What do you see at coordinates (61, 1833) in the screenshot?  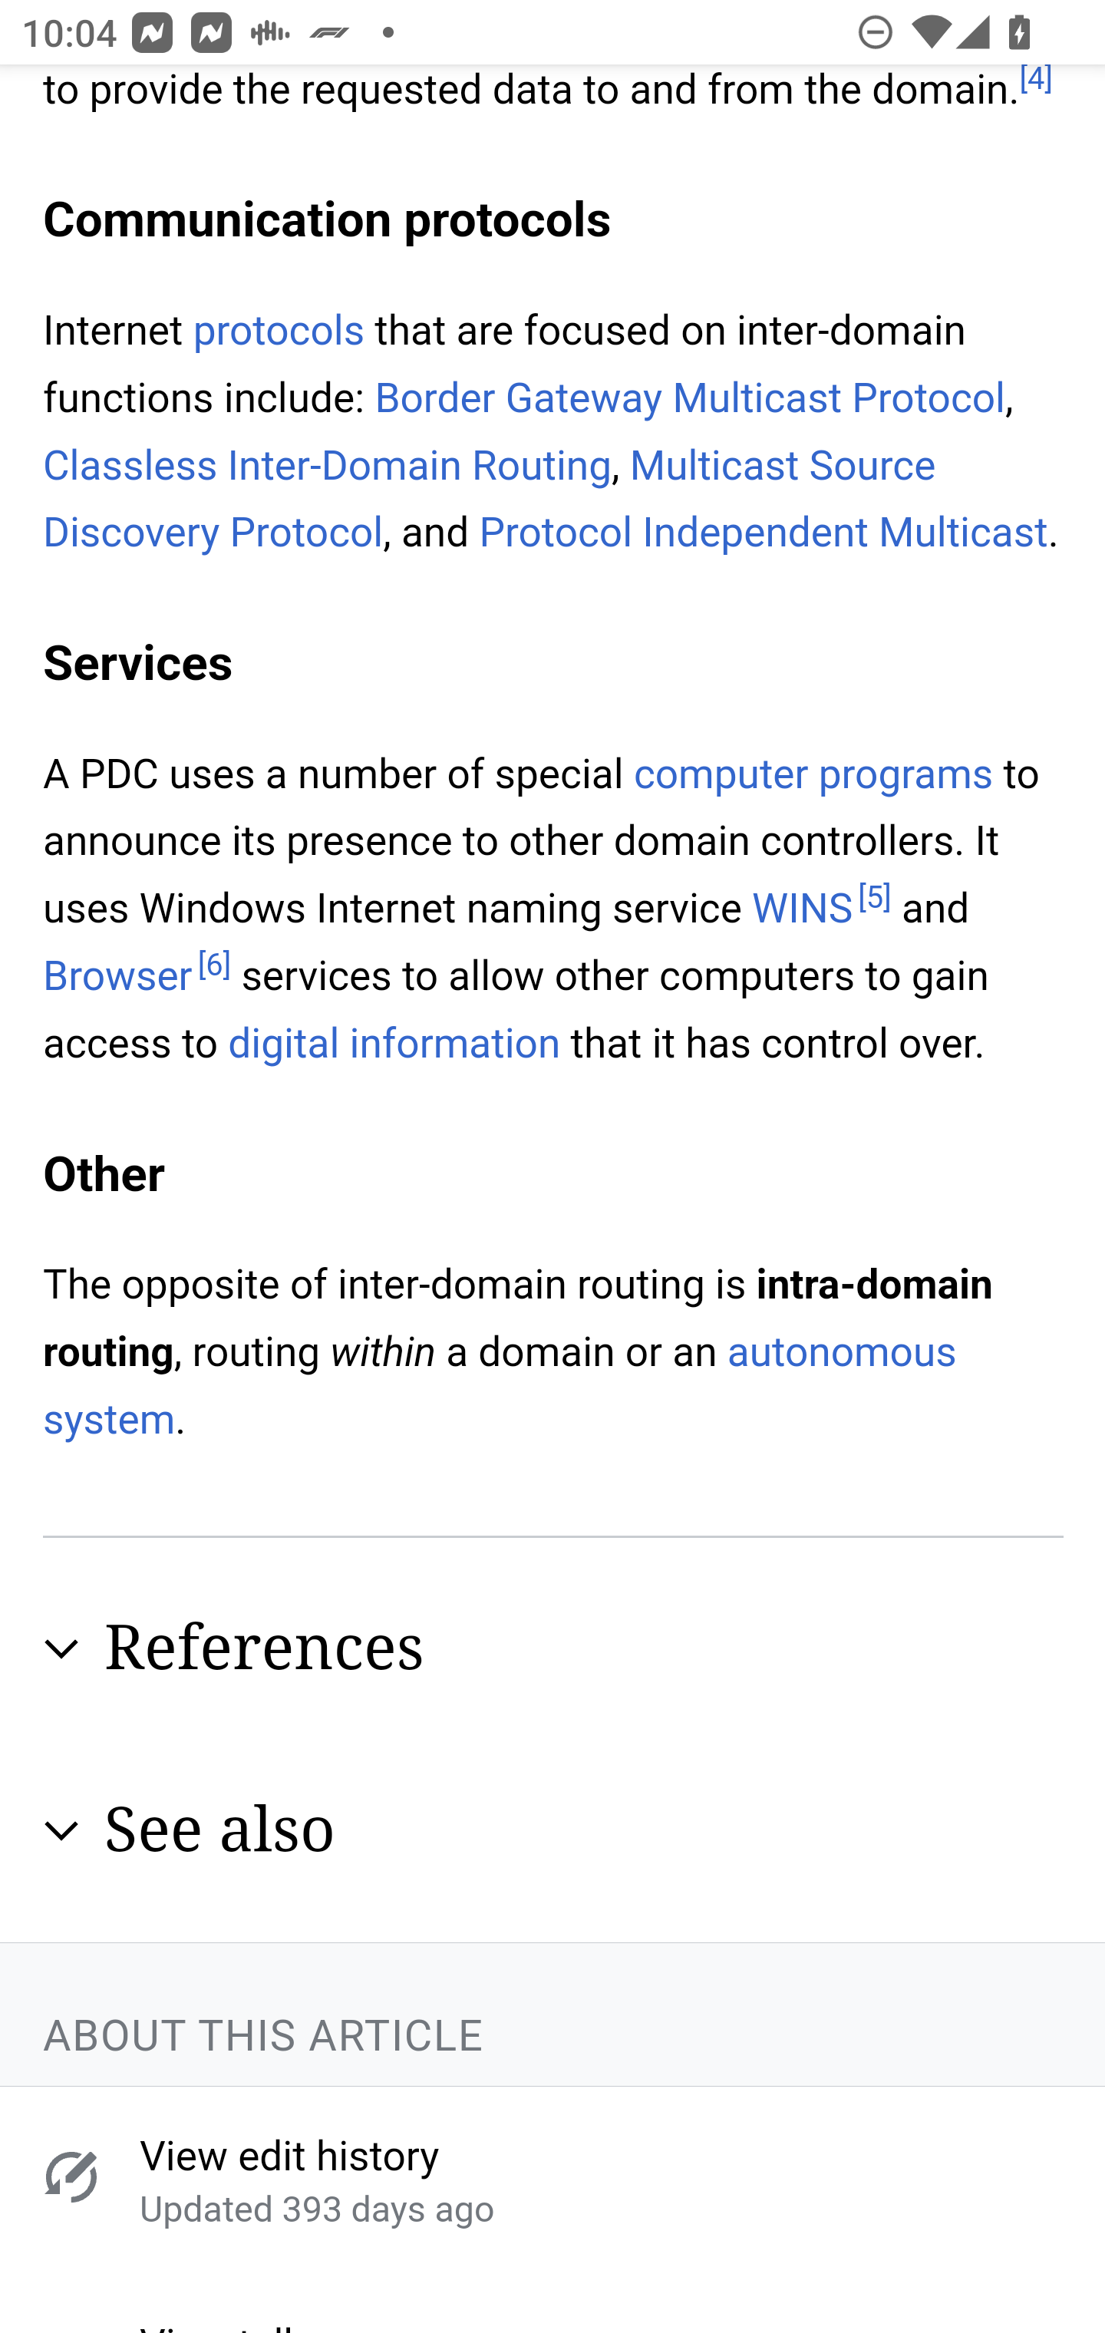 I see `Expand section` at bounding box center [61, 1833].